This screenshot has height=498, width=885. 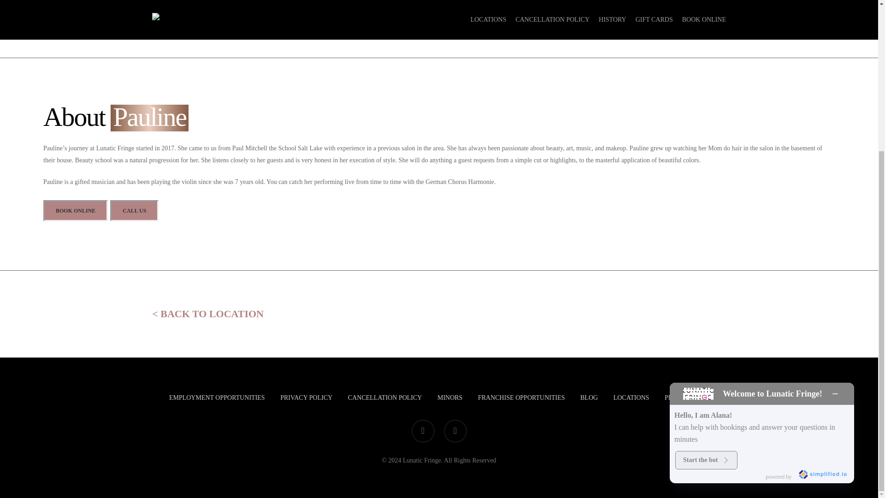 I want to click on FRANCHISE OPPORTUNITIES, so click(x=521, y=397).